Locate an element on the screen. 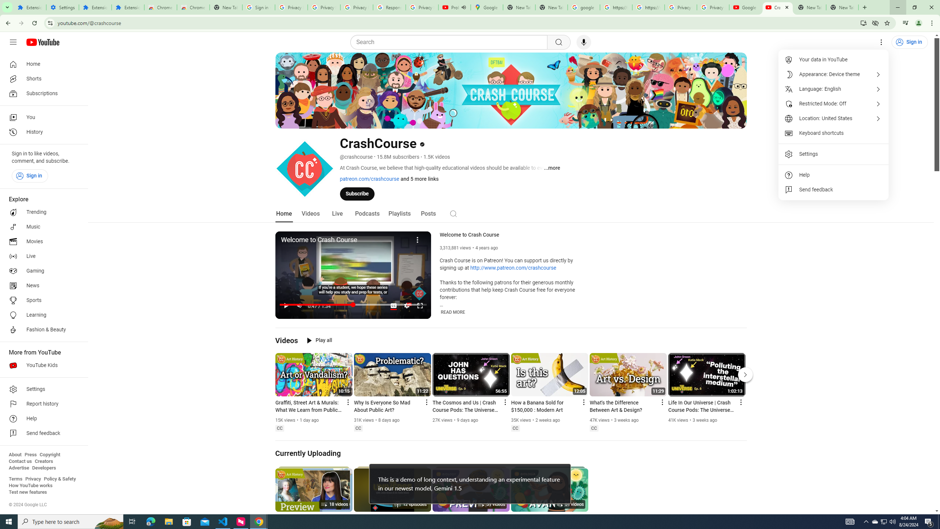 Image resolution: width=940 pixels, height=529 pixels. Live is located at coordinates (337, 214).